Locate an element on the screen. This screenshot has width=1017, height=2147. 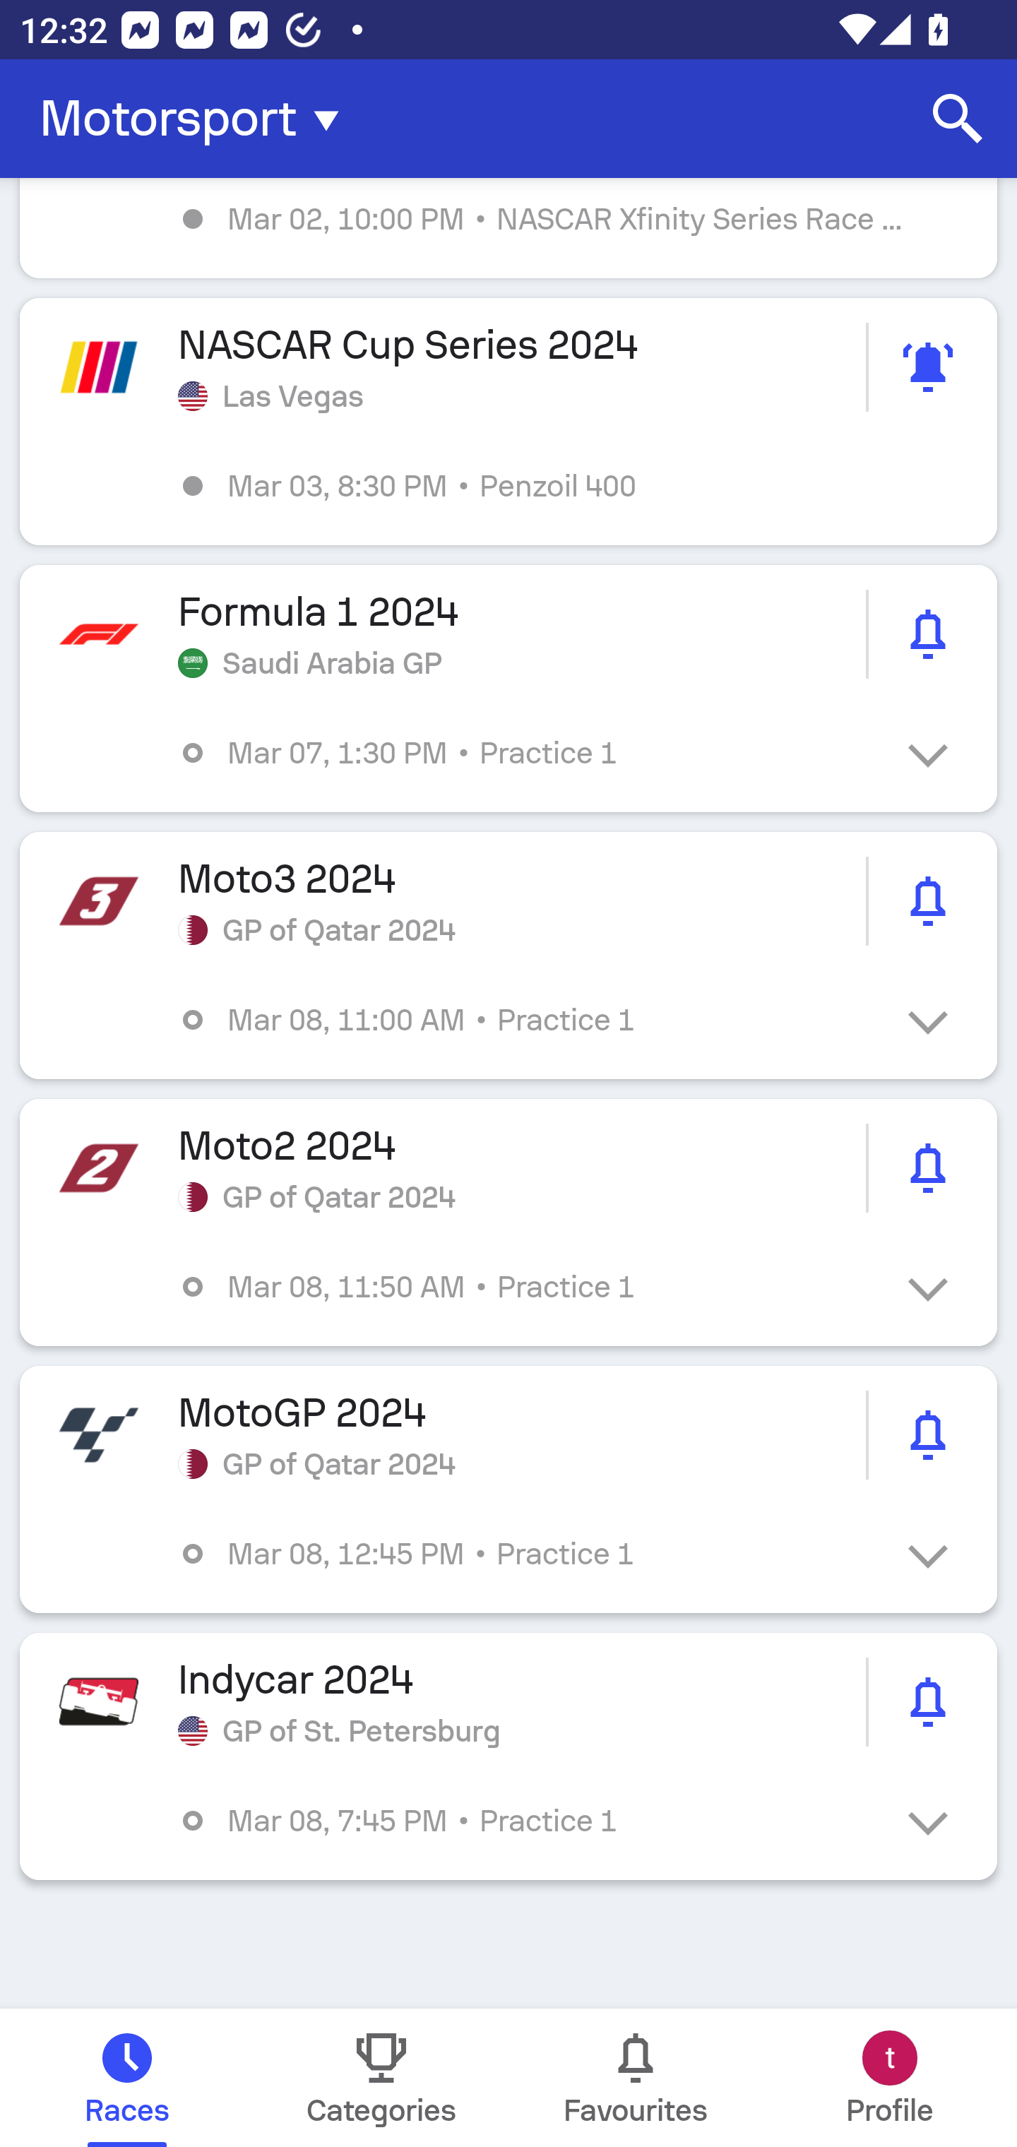
Motorsport is located at coordinates (198, 119).